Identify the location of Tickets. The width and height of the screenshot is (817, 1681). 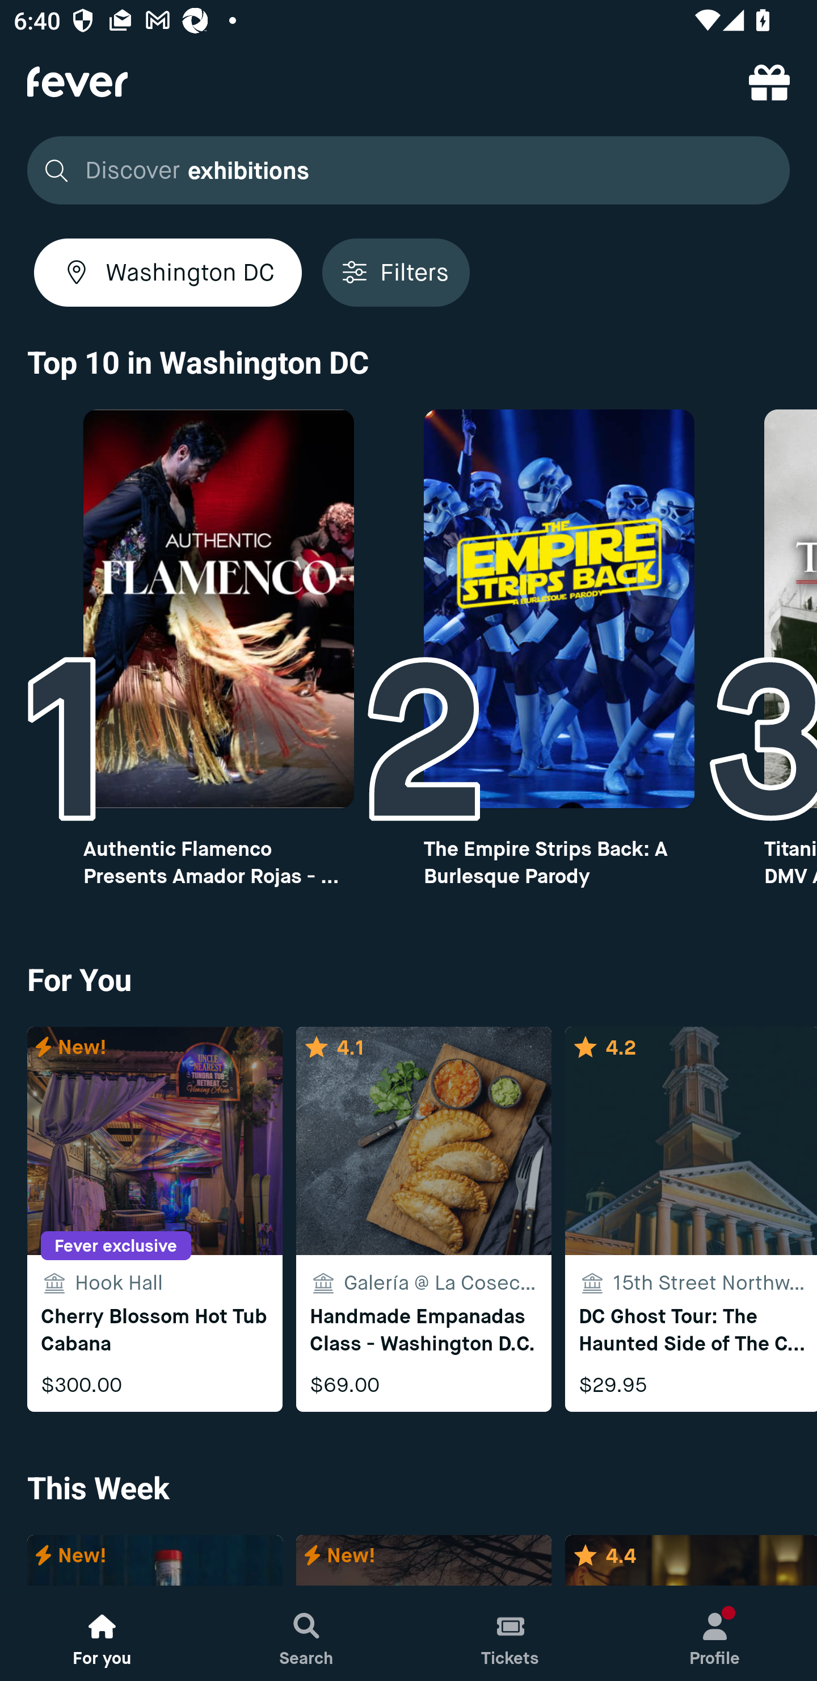
(511, 1633).